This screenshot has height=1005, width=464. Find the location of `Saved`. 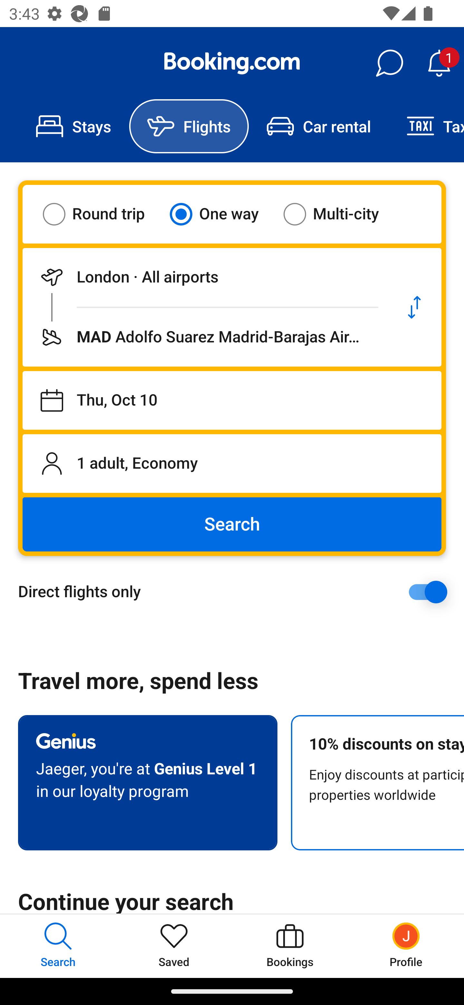

Saved is located at coordinates (174, 946).